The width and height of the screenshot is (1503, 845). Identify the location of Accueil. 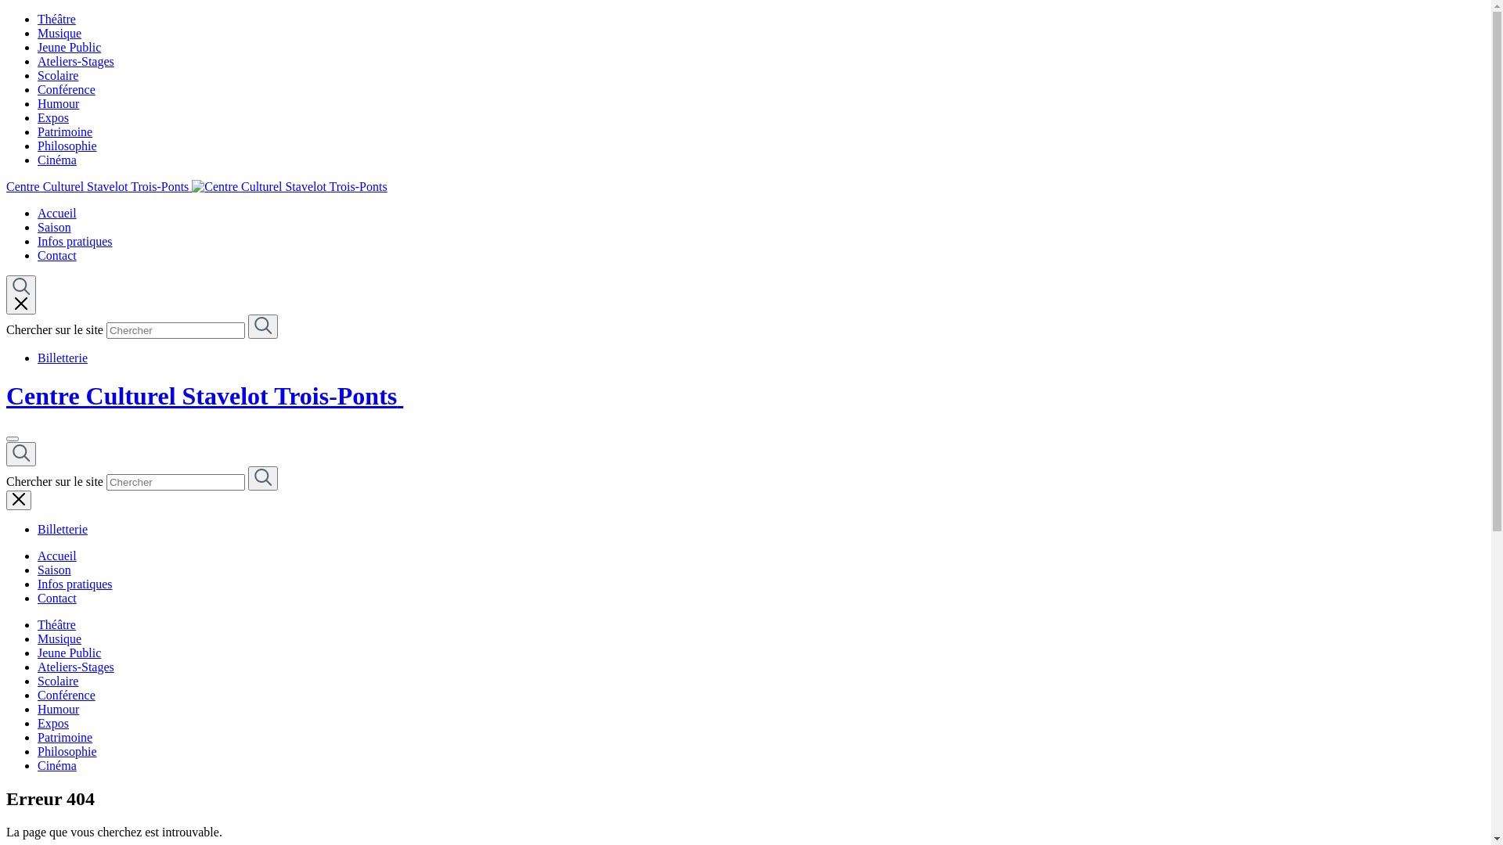
(57, 213).